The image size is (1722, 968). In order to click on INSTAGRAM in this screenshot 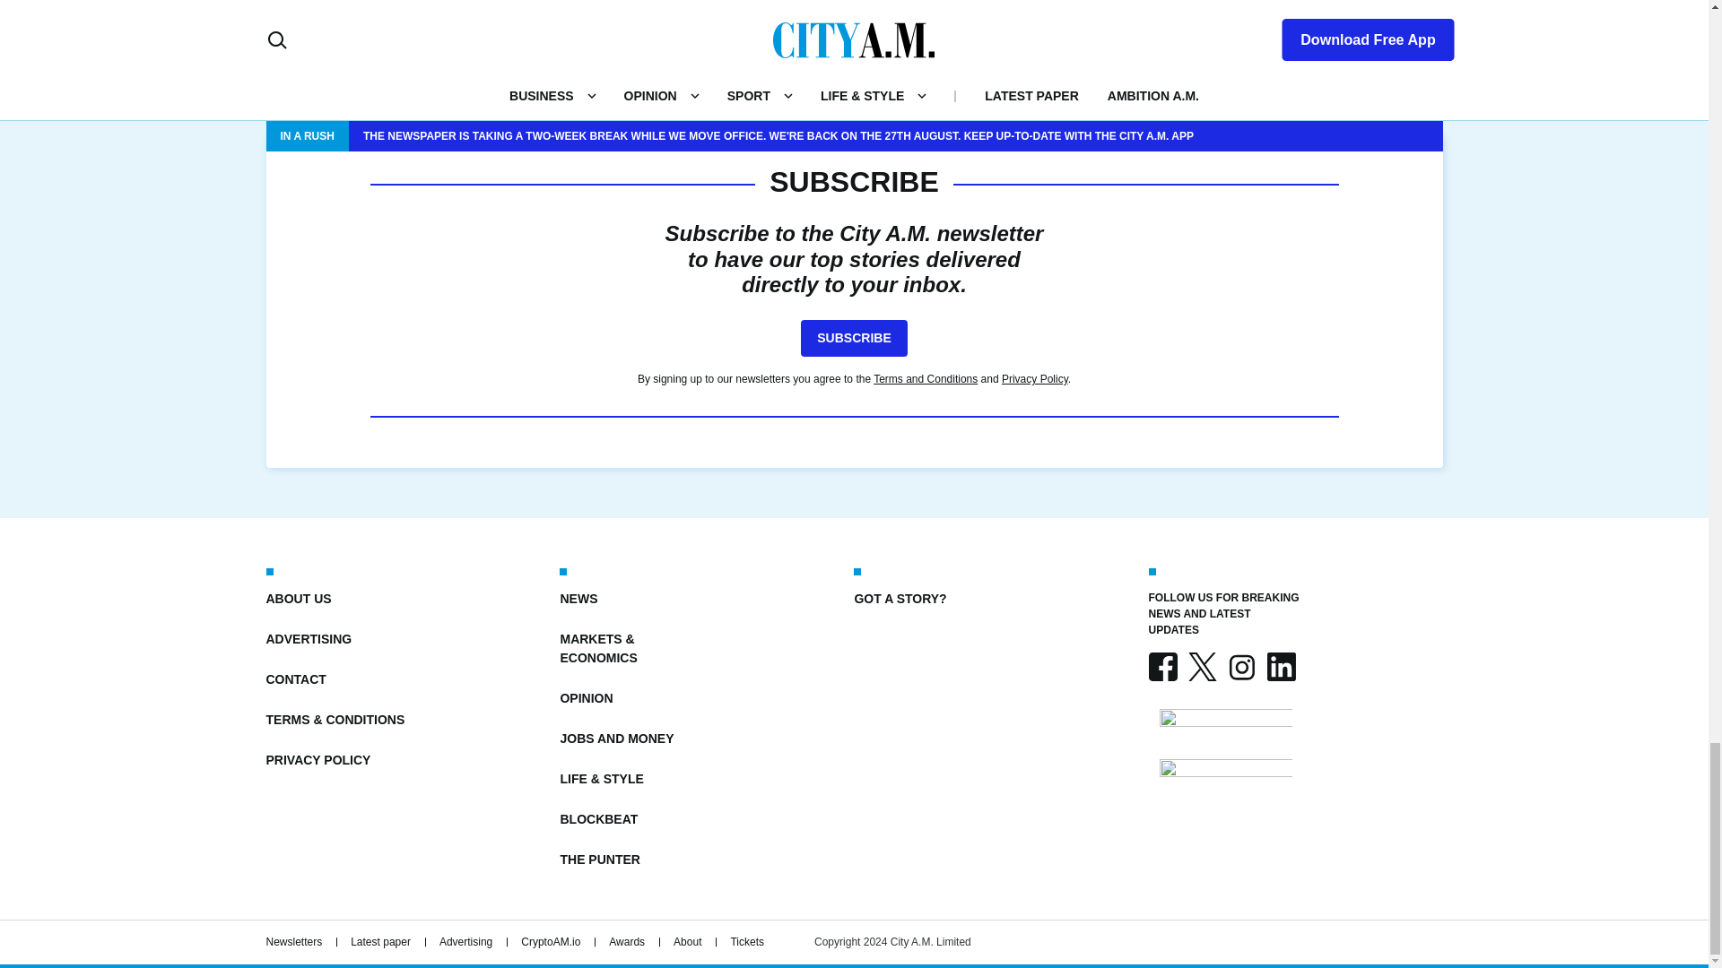, I will do `click(1240, 667)`.